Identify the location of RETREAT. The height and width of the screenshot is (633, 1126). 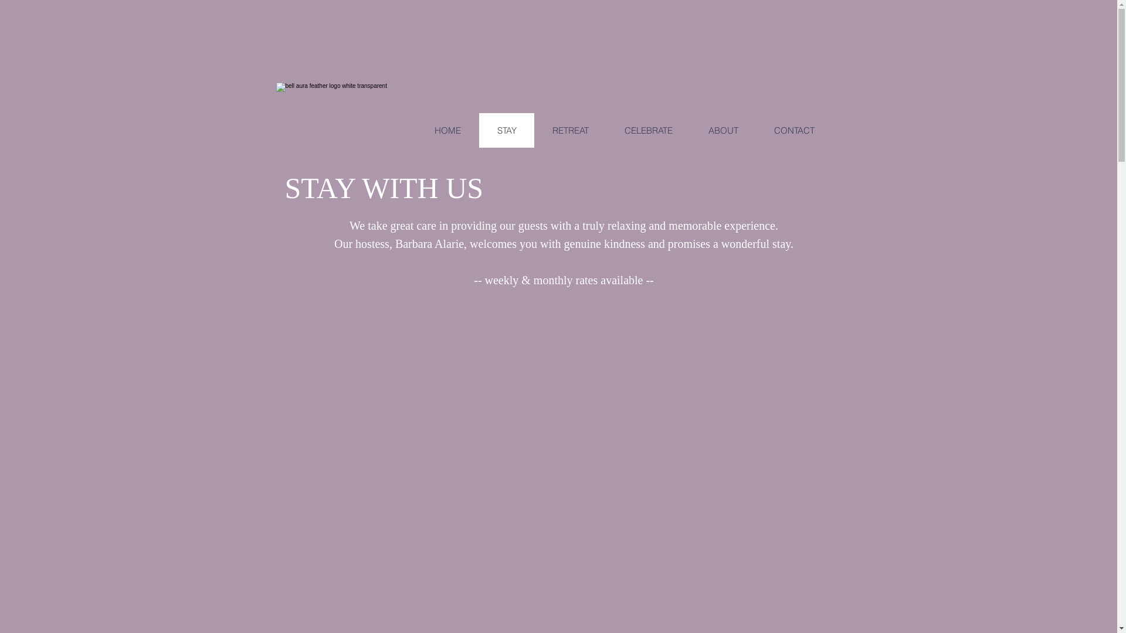
(570, 130).